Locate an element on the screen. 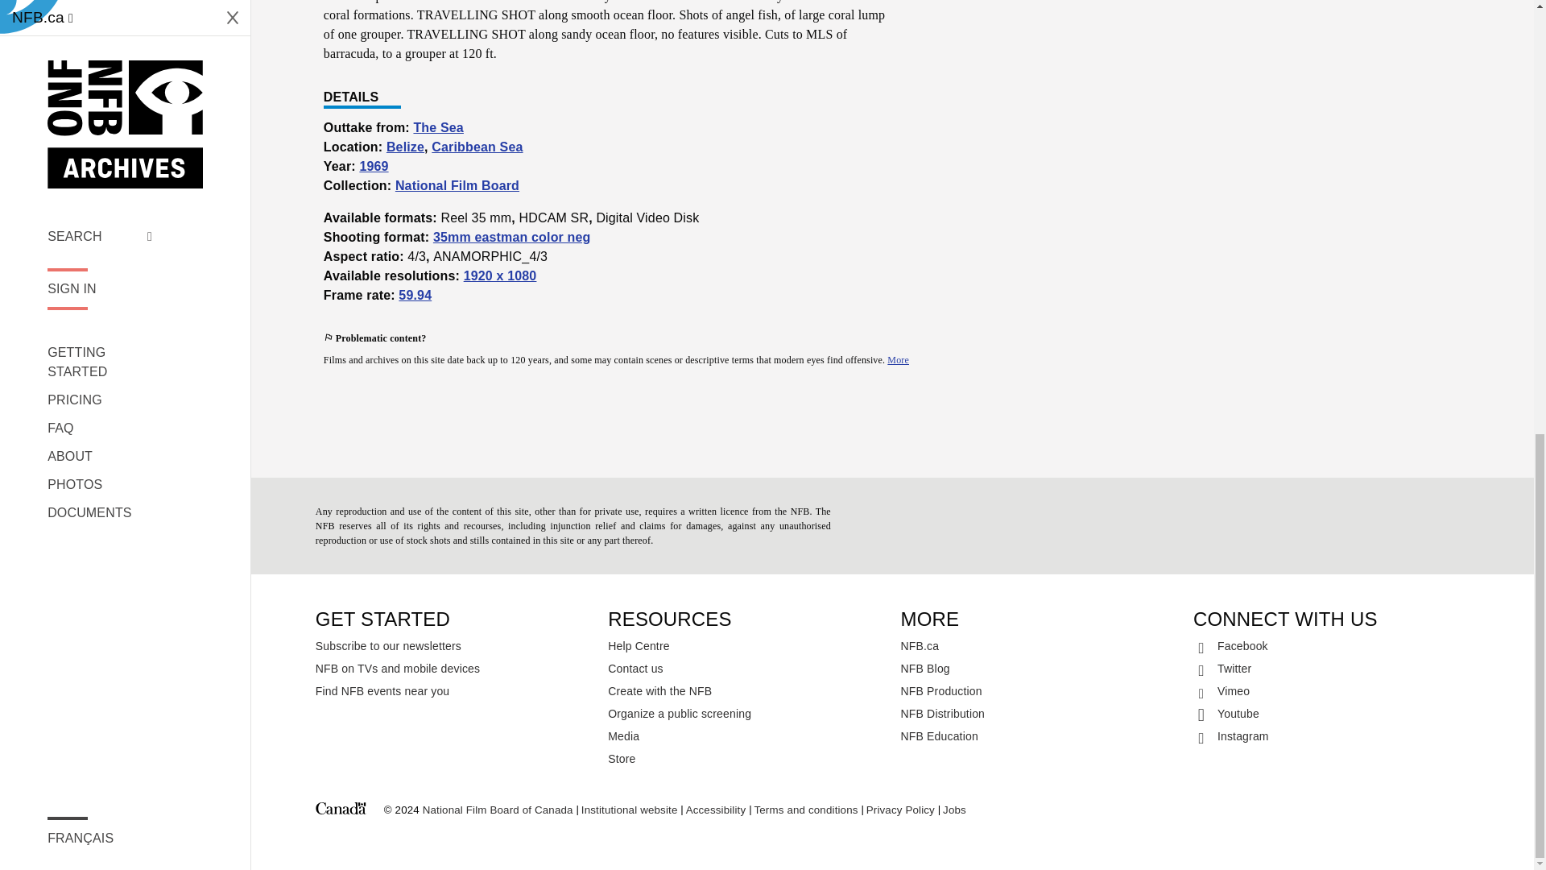  Contact us is located at coordinates (746, 669).